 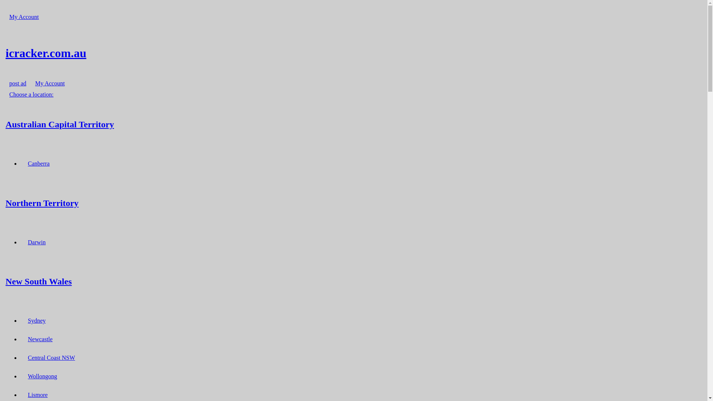 I want to click on My Account, so click(x=24, y=17).